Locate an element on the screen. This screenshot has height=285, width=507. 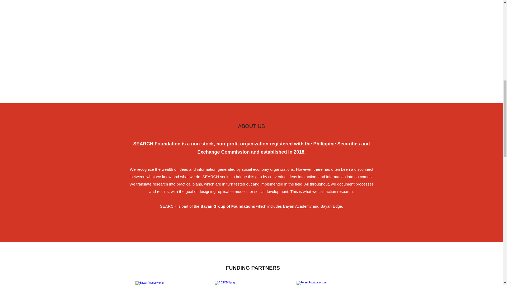
Bayan Edge is located at coordinates (331, 206).